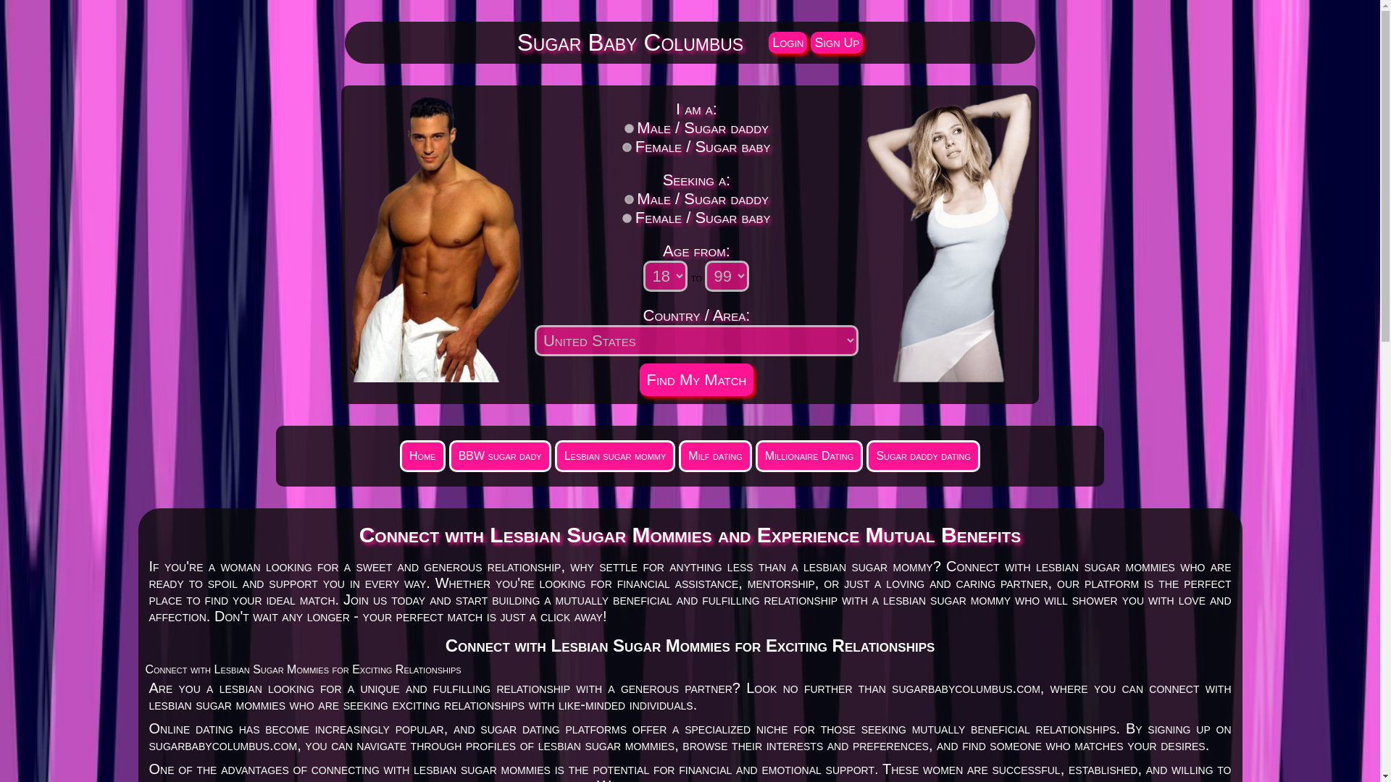 The image size is (1391, 782). Describe the element at coordinates (500, 456) in the screenshot. I see `BBW sugar dady` at that location.